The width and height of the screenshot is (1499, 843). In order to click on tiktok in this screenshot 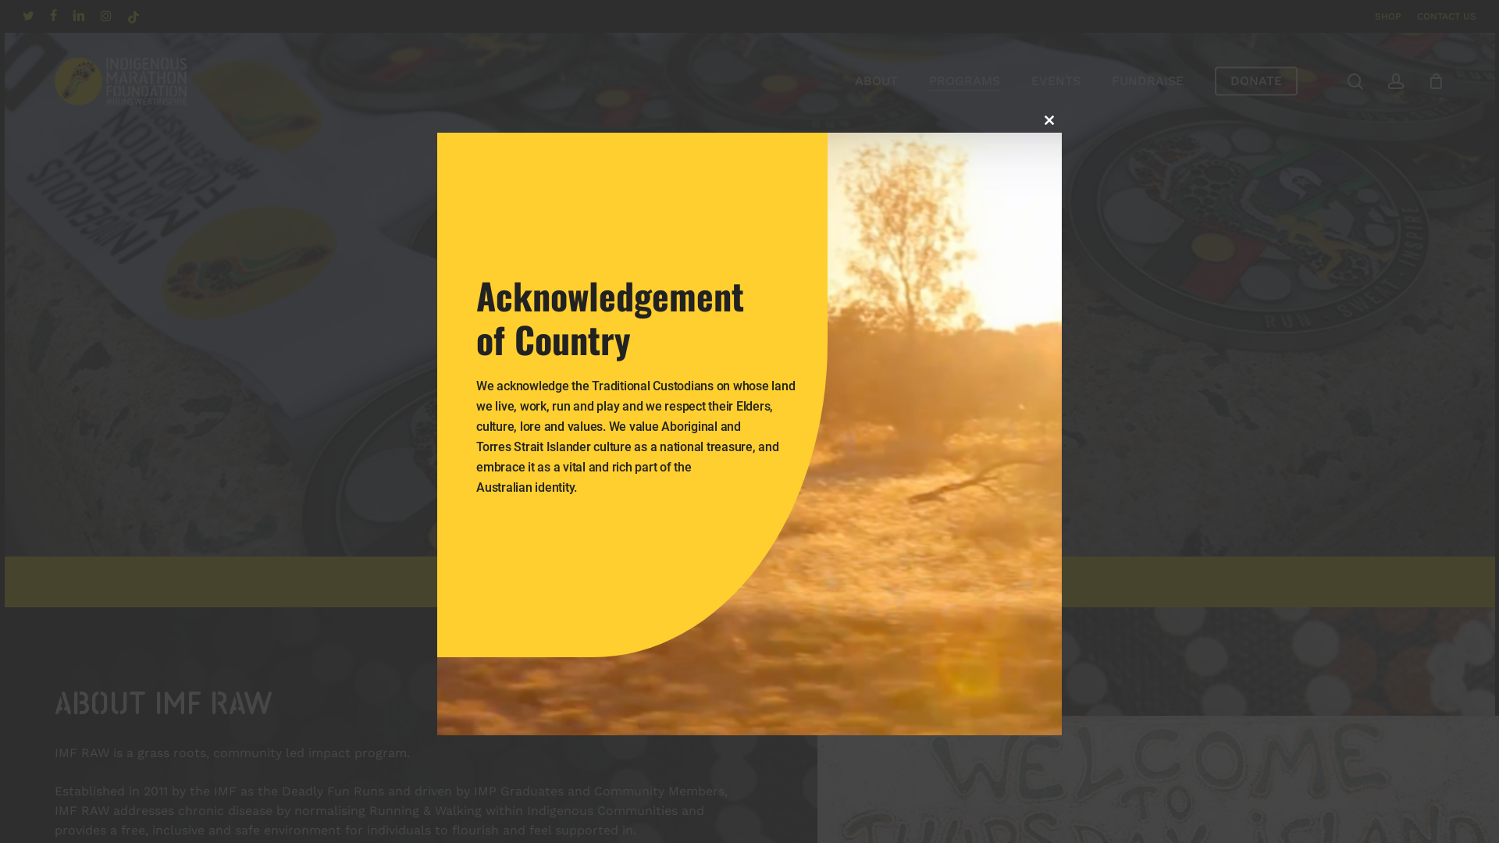, I will do `click(134, 16)`.